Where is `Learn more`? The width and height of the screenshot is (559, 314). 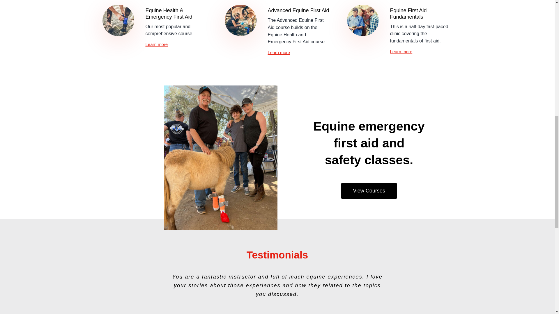 Learn more is located at coordinates (401, 51).